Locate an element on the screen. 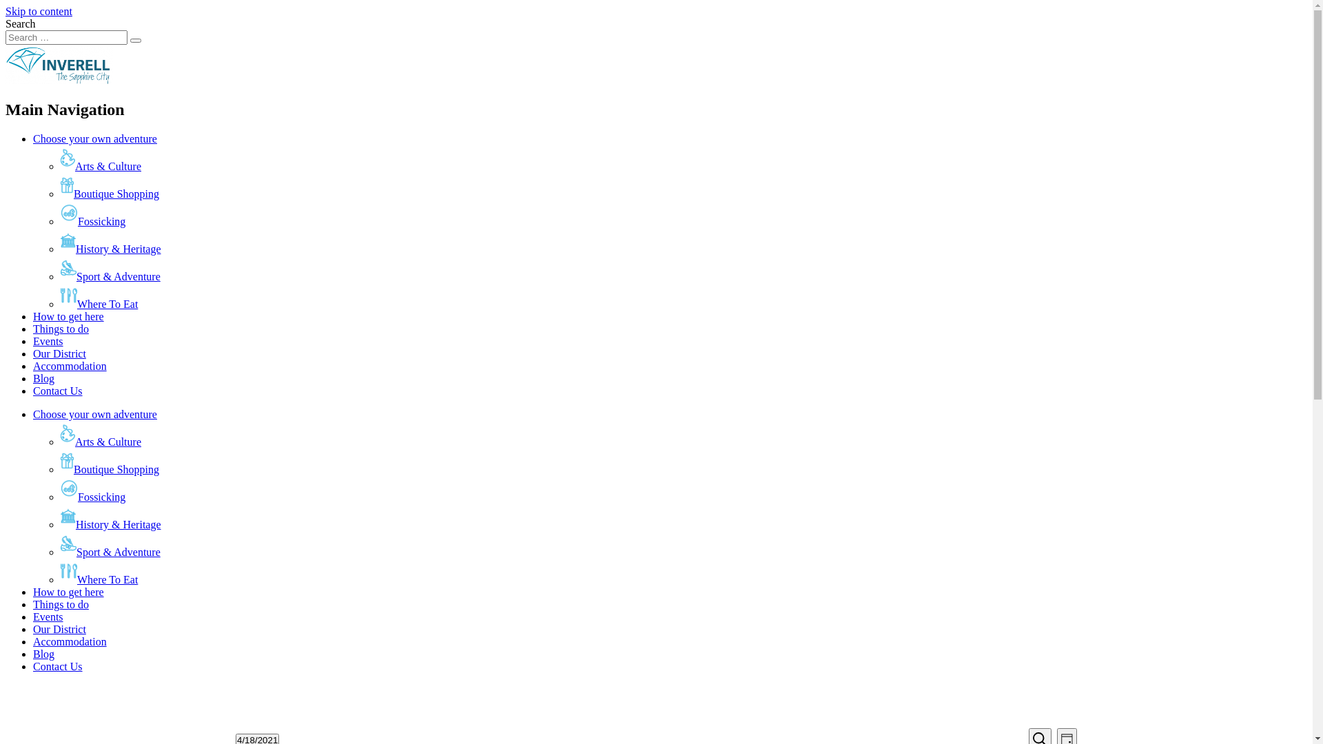  Choose your own adventure is located at coordinates (95, 415).